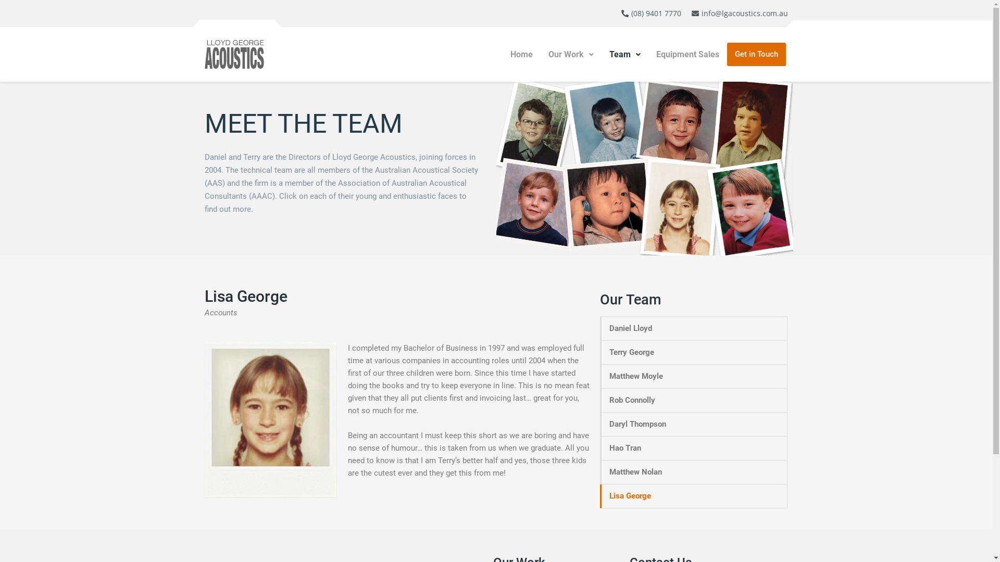  What do you see at coordinates (741, 116) in the screenshot?
I see `Rob Connolly` at bounding box center [741, 116].